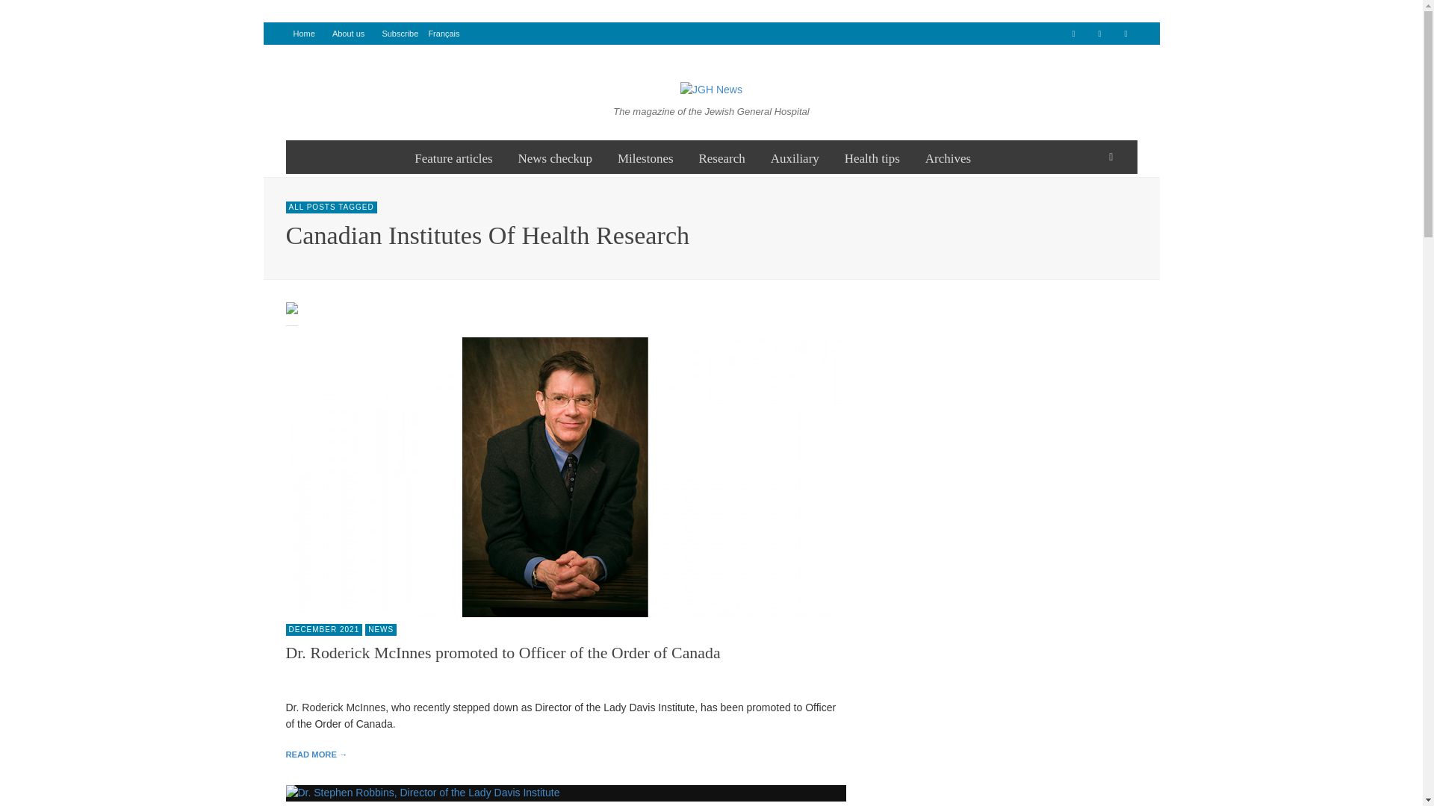  What do you see at coordinates (645, 157) in the screenshot?
I see `Milestones` at bounding box center [645, 157].